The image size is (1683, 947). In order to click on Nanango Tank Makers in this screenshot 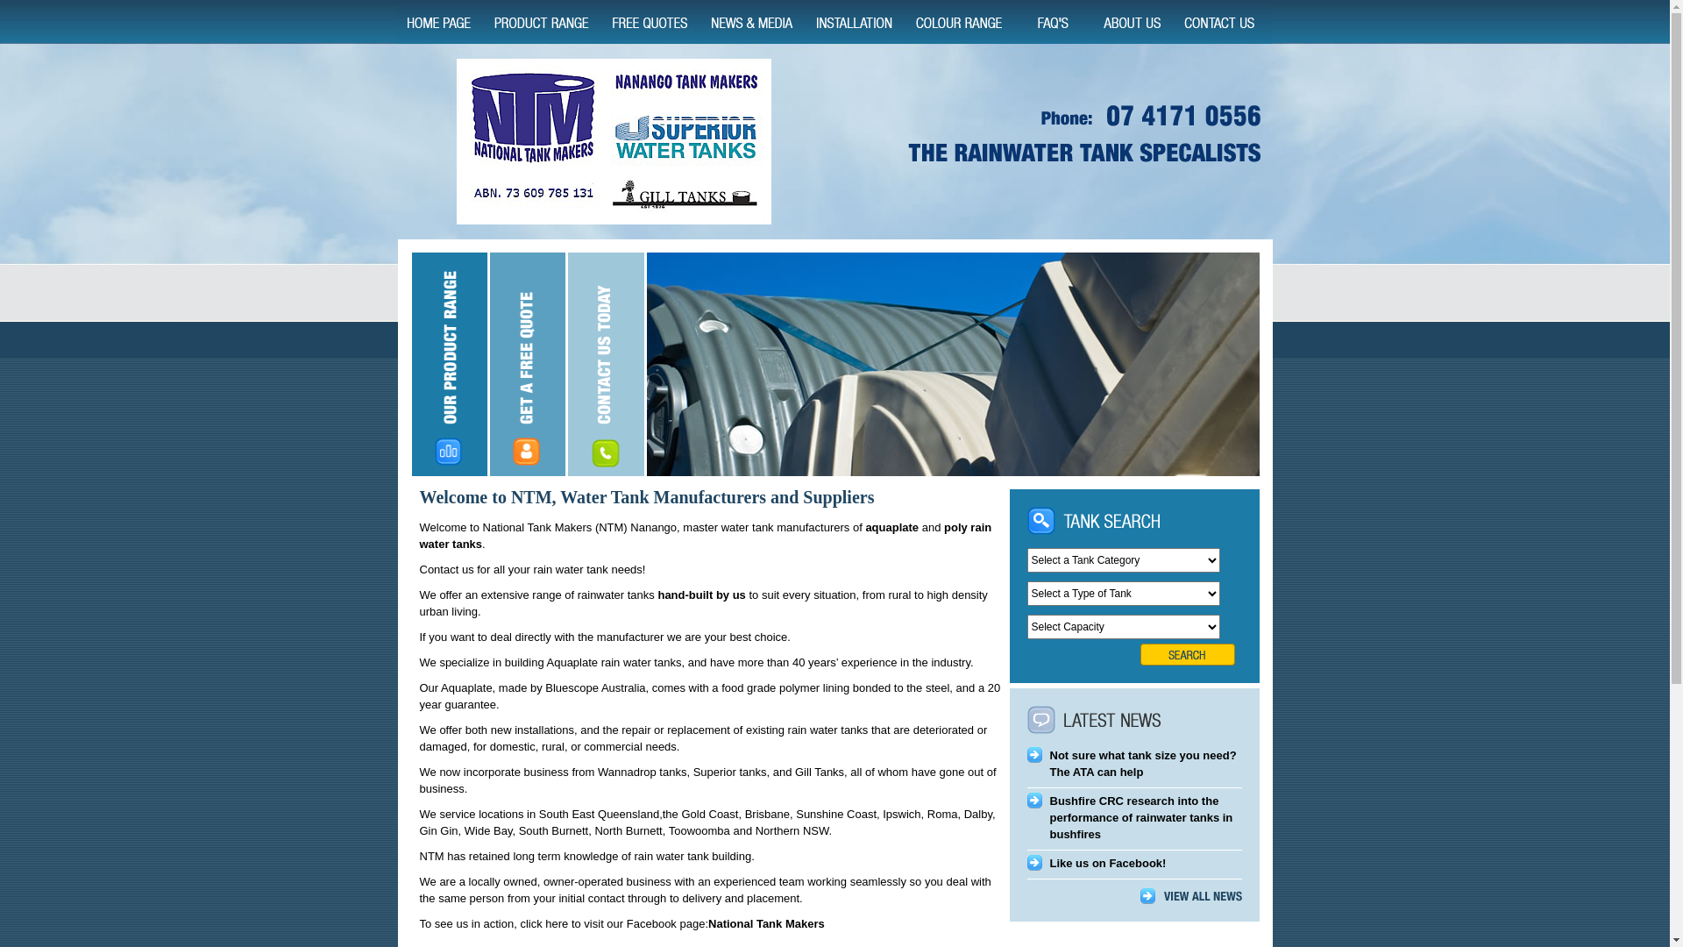, I will do `click(1090, 137)`.